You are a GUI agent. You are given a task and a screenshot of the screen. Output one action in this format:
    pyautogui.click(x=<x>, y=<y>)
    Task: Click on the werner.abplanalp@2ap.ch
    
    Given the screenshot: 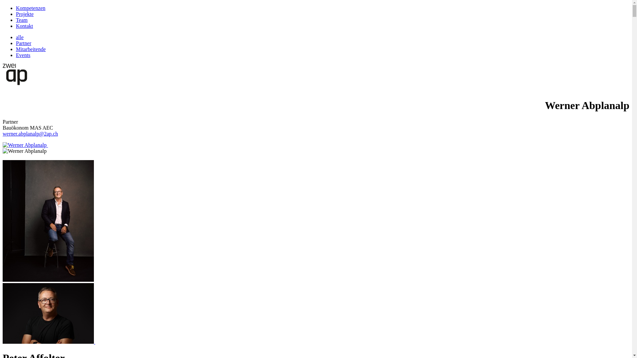 What is the action you would take?
    pyautogui.click(x=31, y=134)
    